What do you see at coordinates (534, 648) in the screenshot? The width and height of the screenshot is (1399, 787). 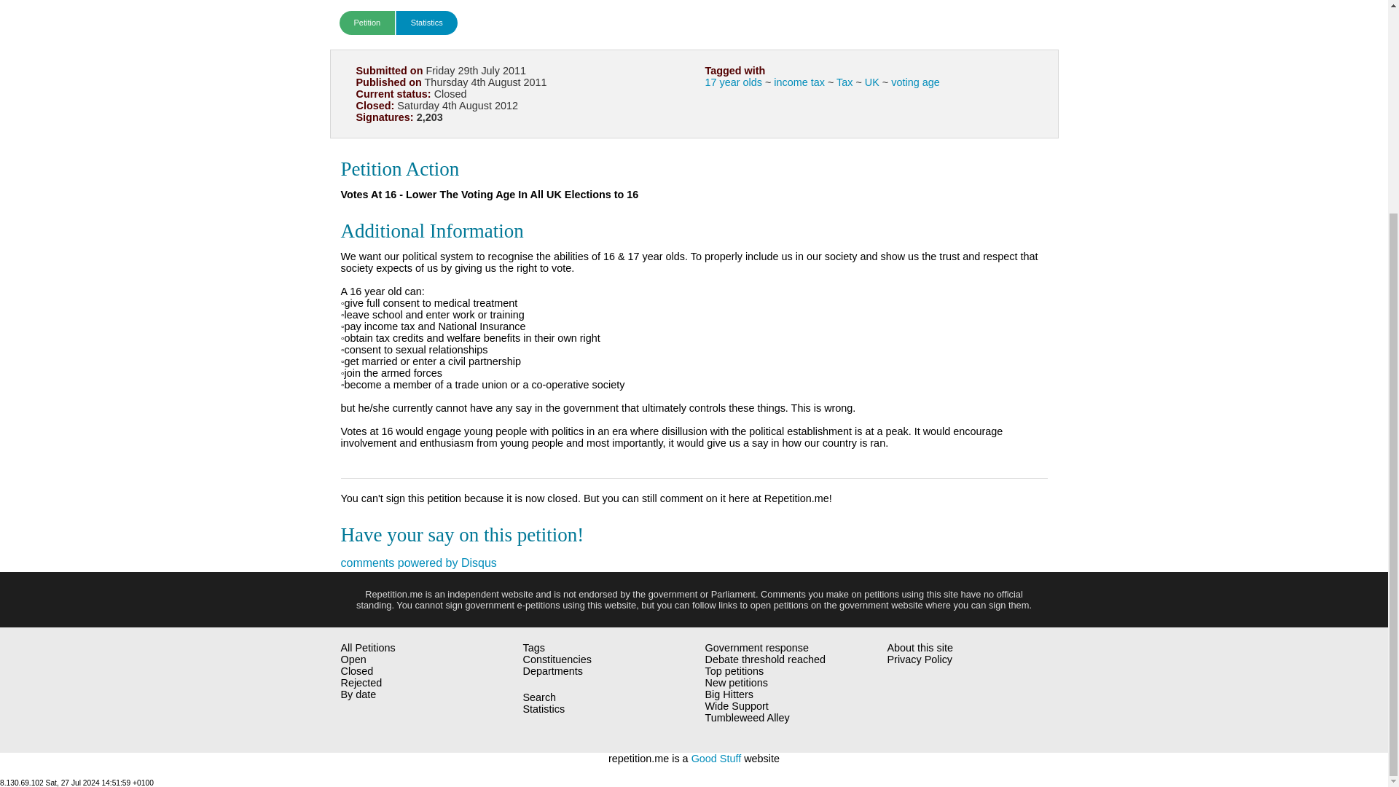 I see `Tags` at bounding box center [534, 648].